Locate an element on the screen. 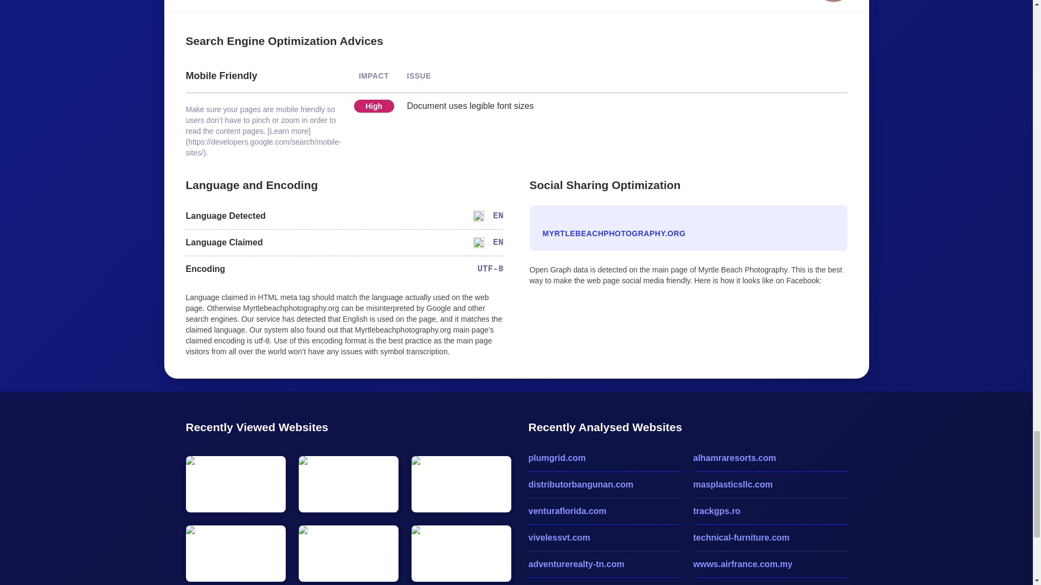 The width and height of the screenshot is (1041, 585). adventurerealty-tn.com is located at coordinates (605, 564).